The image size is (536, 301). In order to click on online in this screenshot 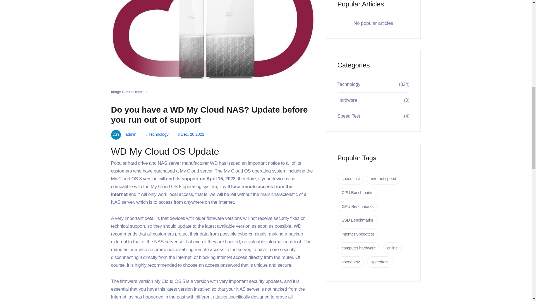, I will do `click(393, 248)`.